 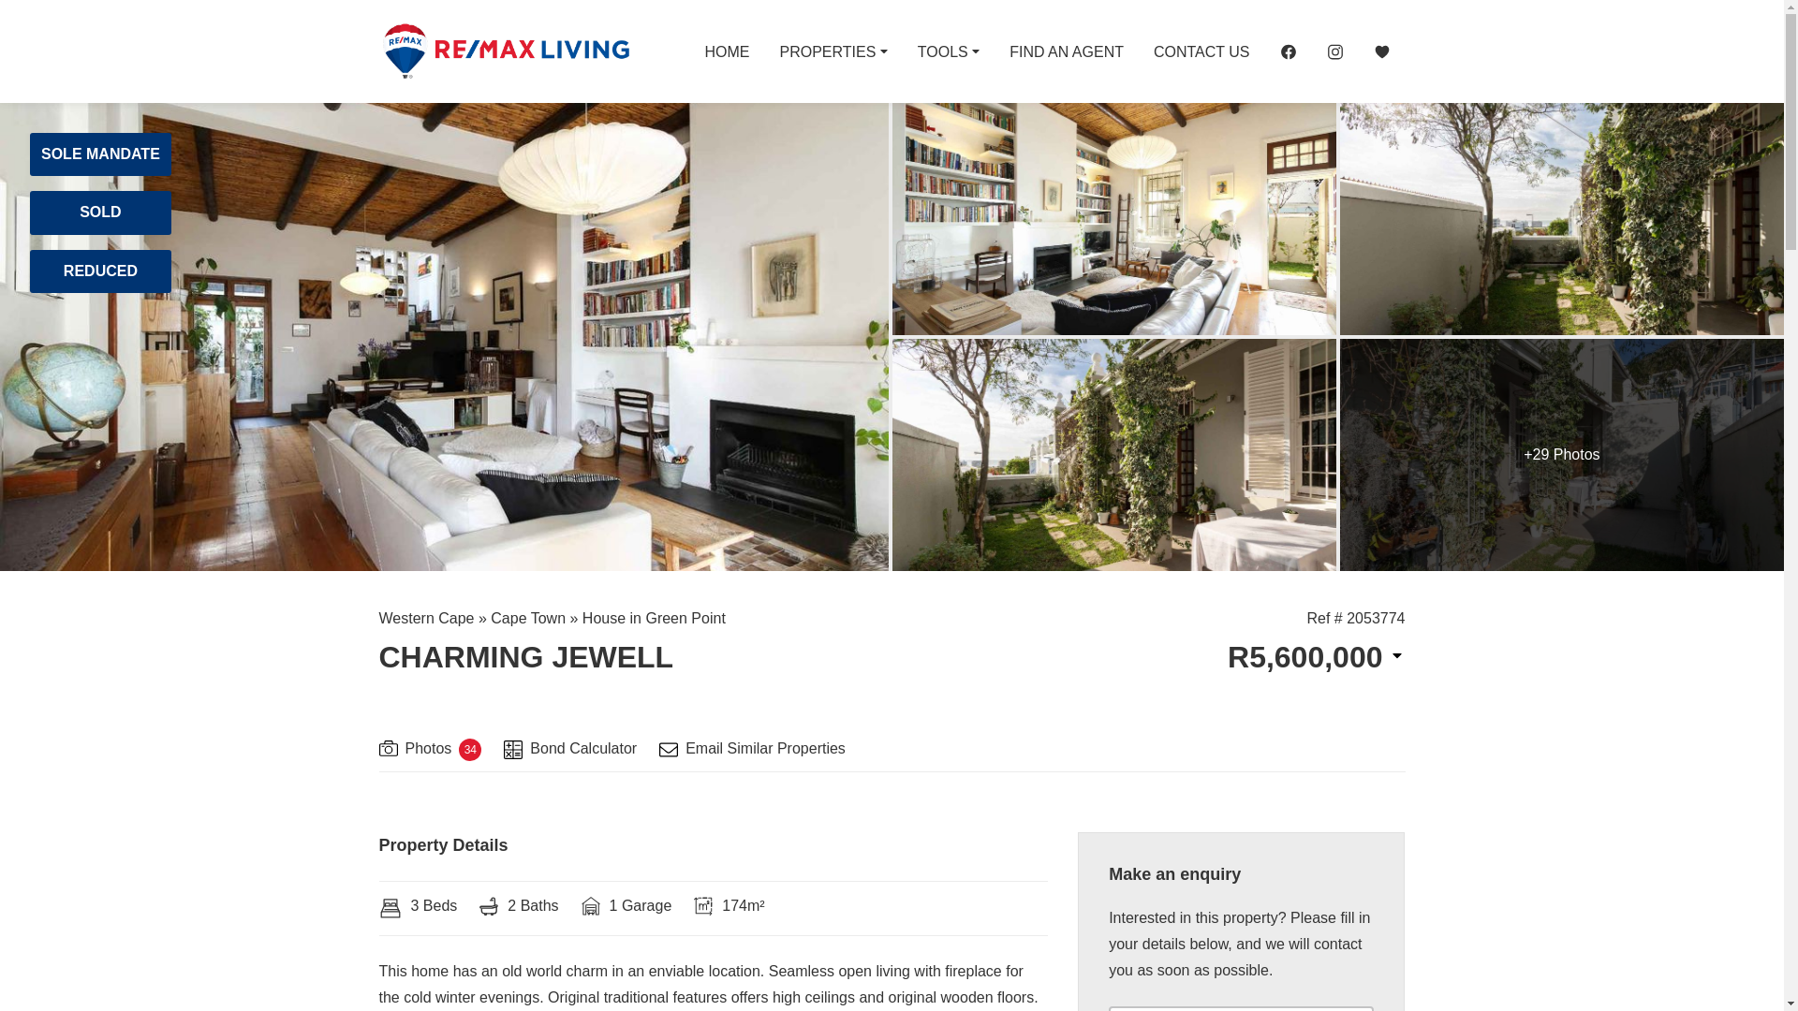 What do you see at coordinates (1066, 51) in the screenshot?
I see `FIND AN AGENT` at bounding box center [1066, 51].